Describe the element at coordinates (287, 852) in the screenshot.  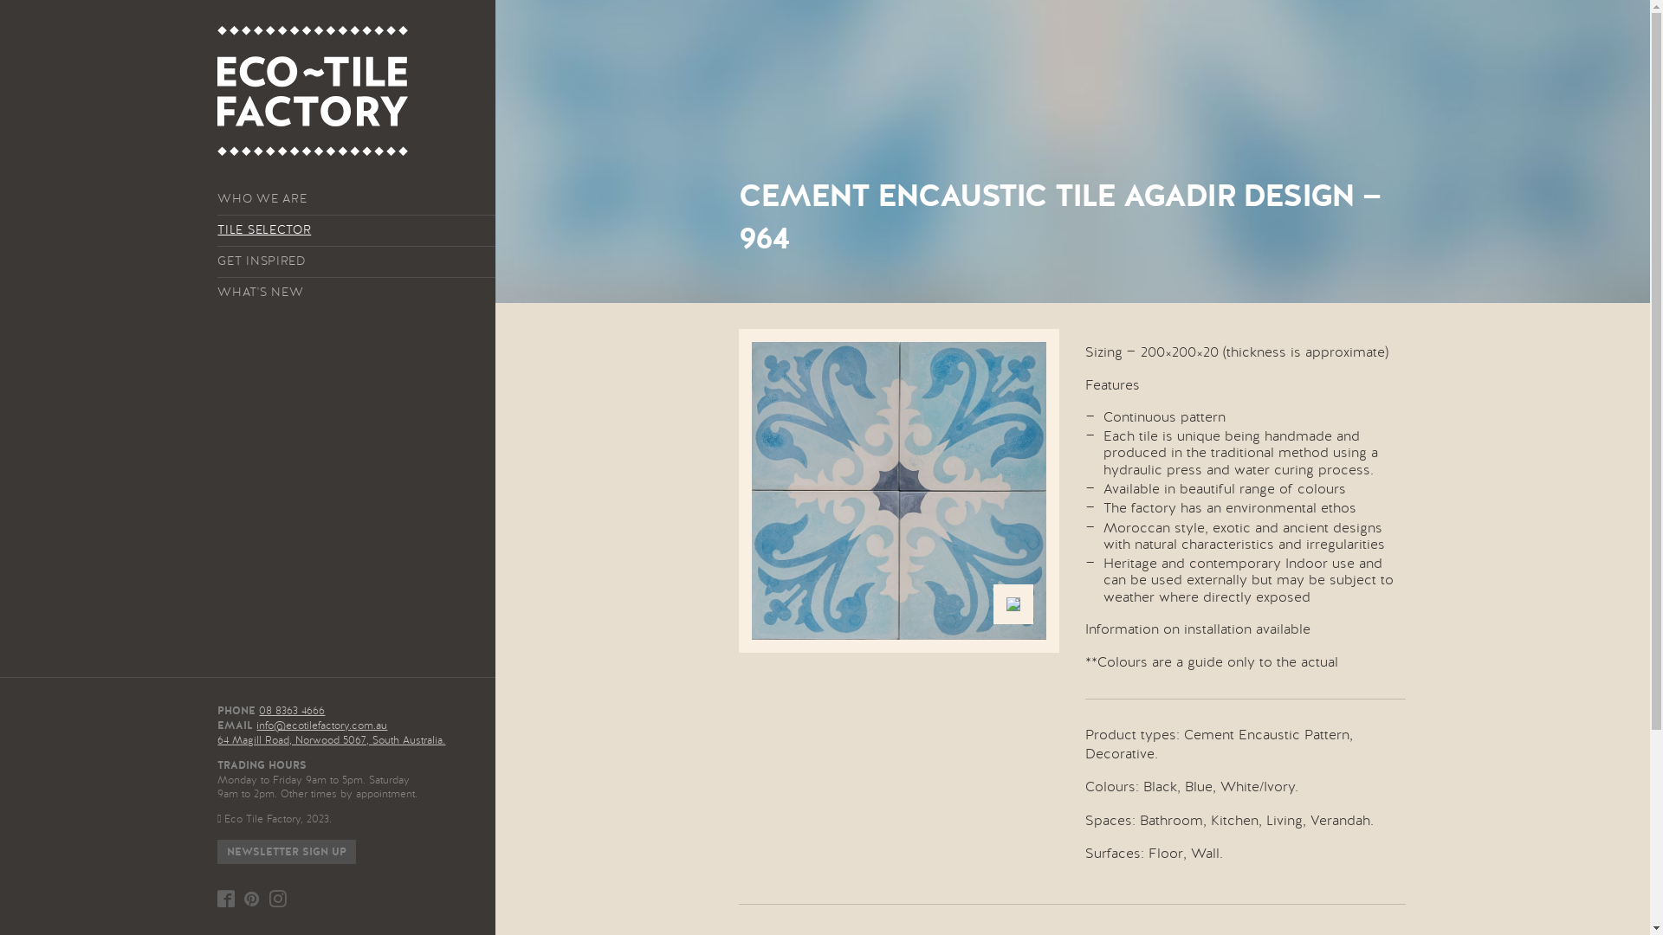
I see `Newsletter Sign Up` at that location.